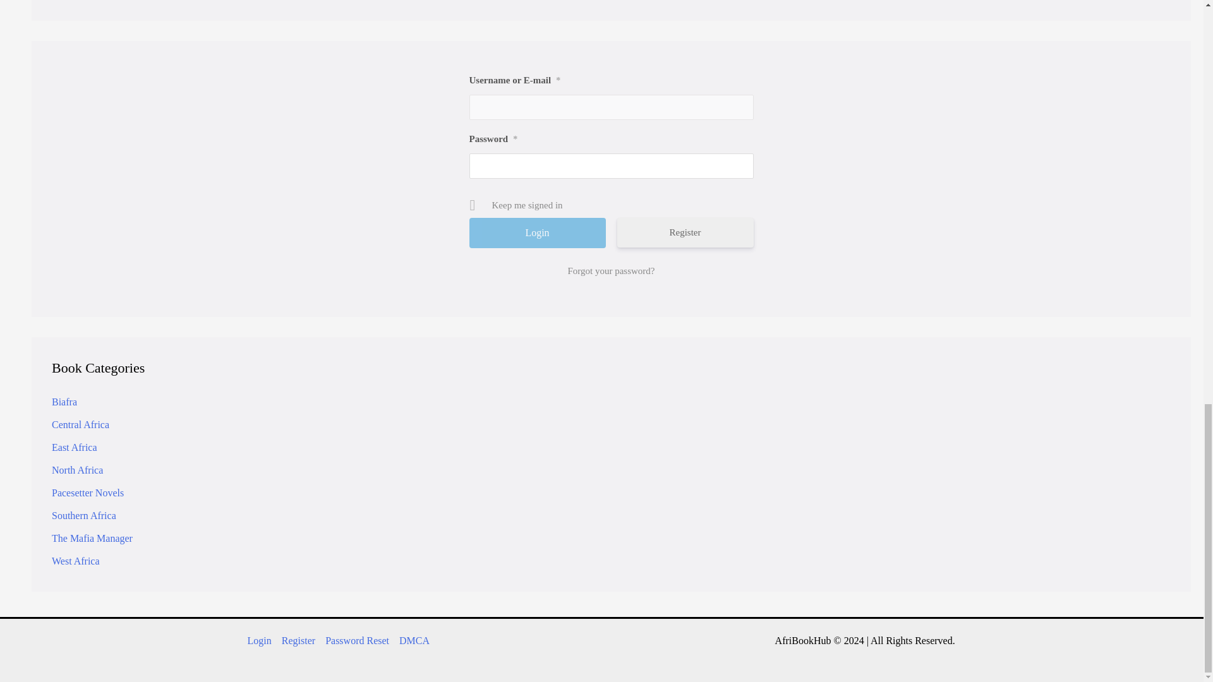 The height and width of the screenshot is (682, 1213). What do you see at coordinates (76, 561) in the screenshot?
I see `West Africa` at bounding box center [76, 561].